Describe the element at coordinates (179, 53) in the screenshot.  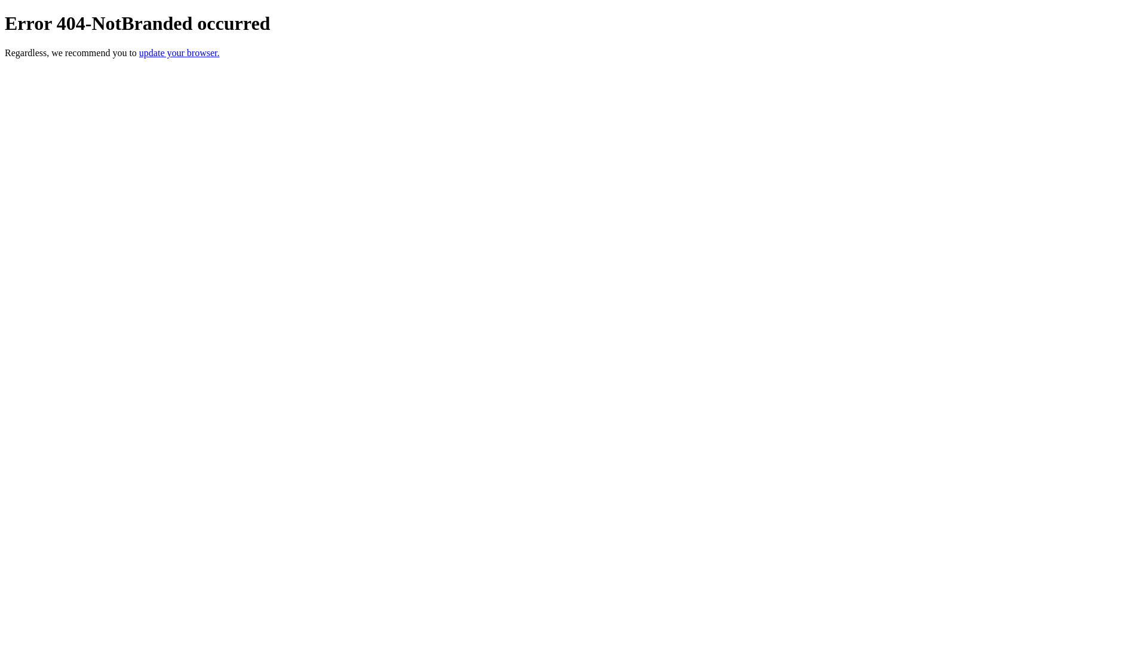
I see `update your browser.` at that location.